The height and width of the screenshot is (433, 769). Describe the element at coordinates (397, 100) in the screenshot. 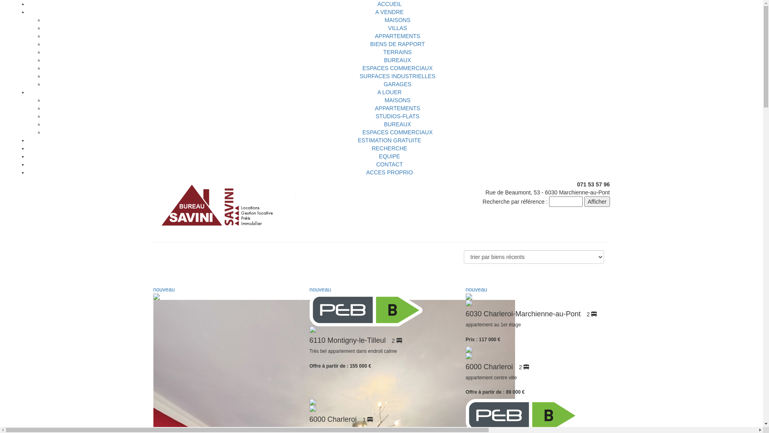

I see `MAISONS` at that location.